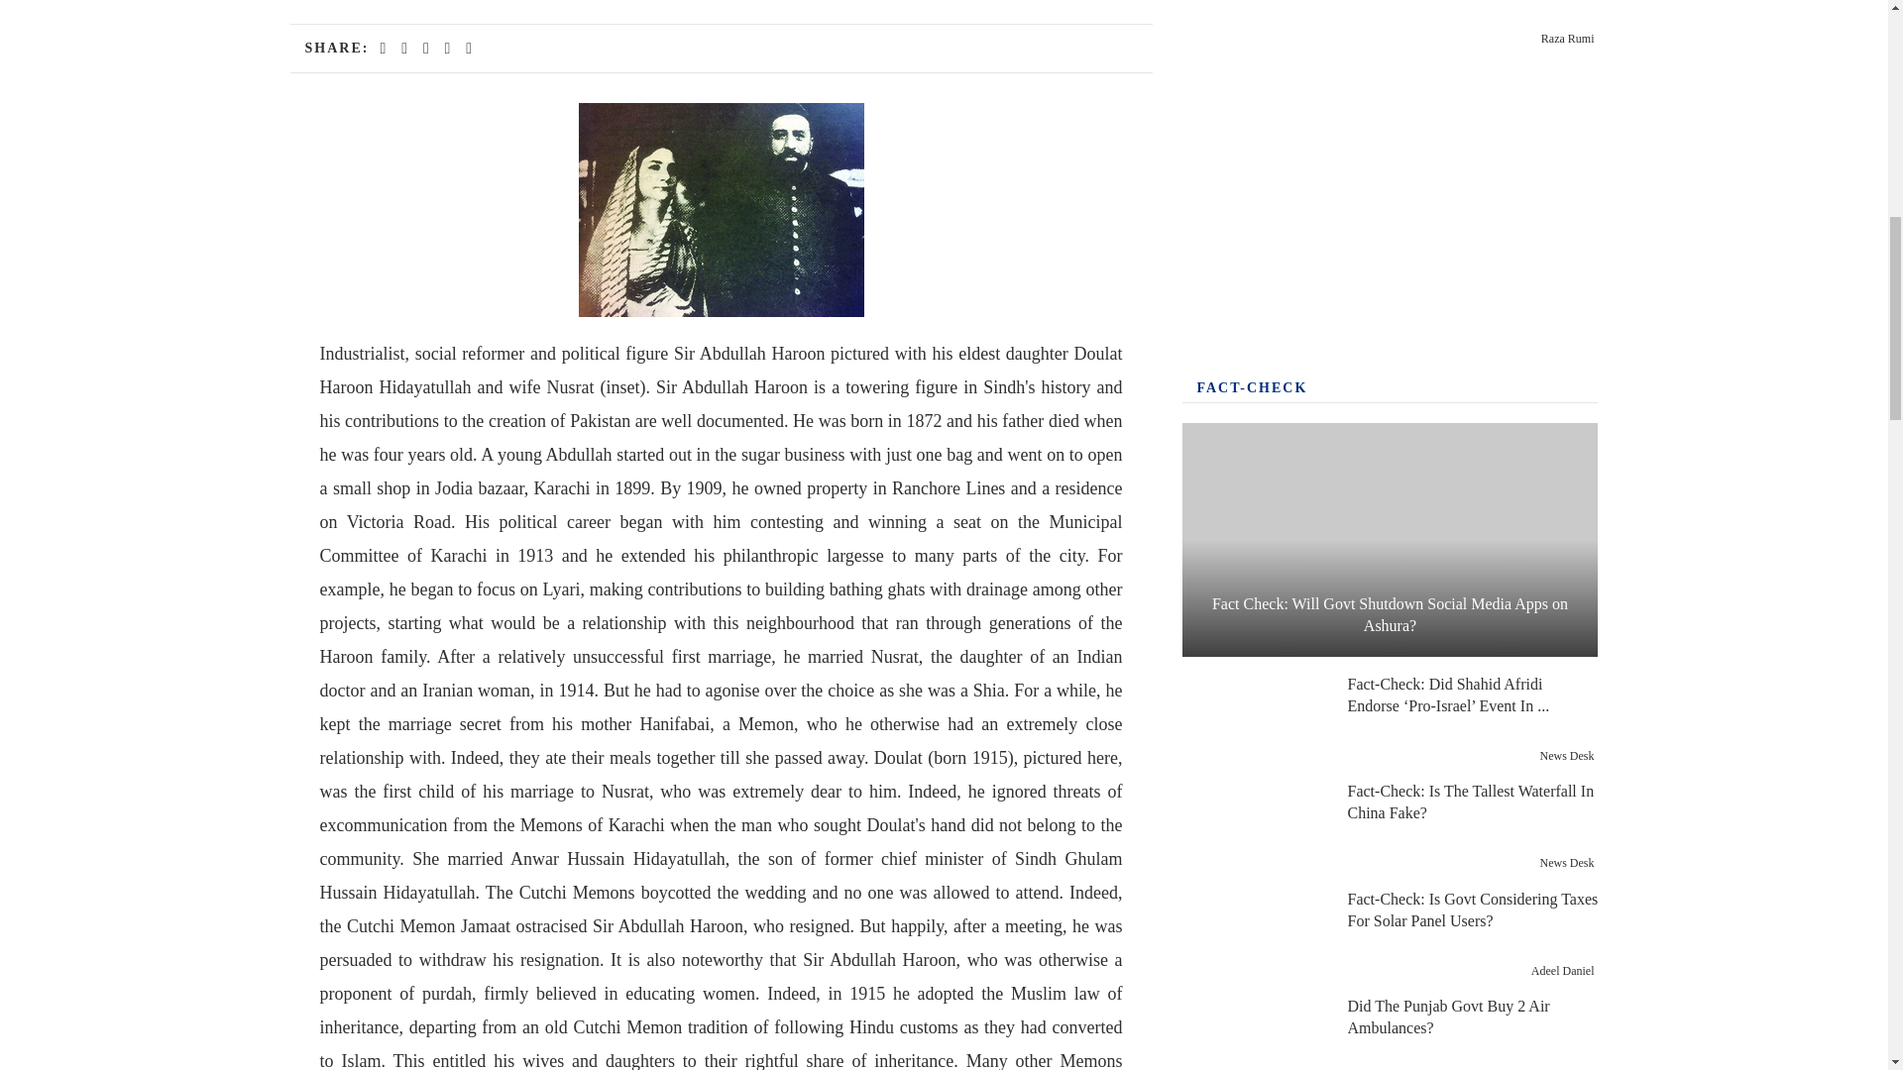  What do you see at coordinates (1254, 24) in the screenshot?
I see `A Coup That Failed` at bounding box center [1254, 24].